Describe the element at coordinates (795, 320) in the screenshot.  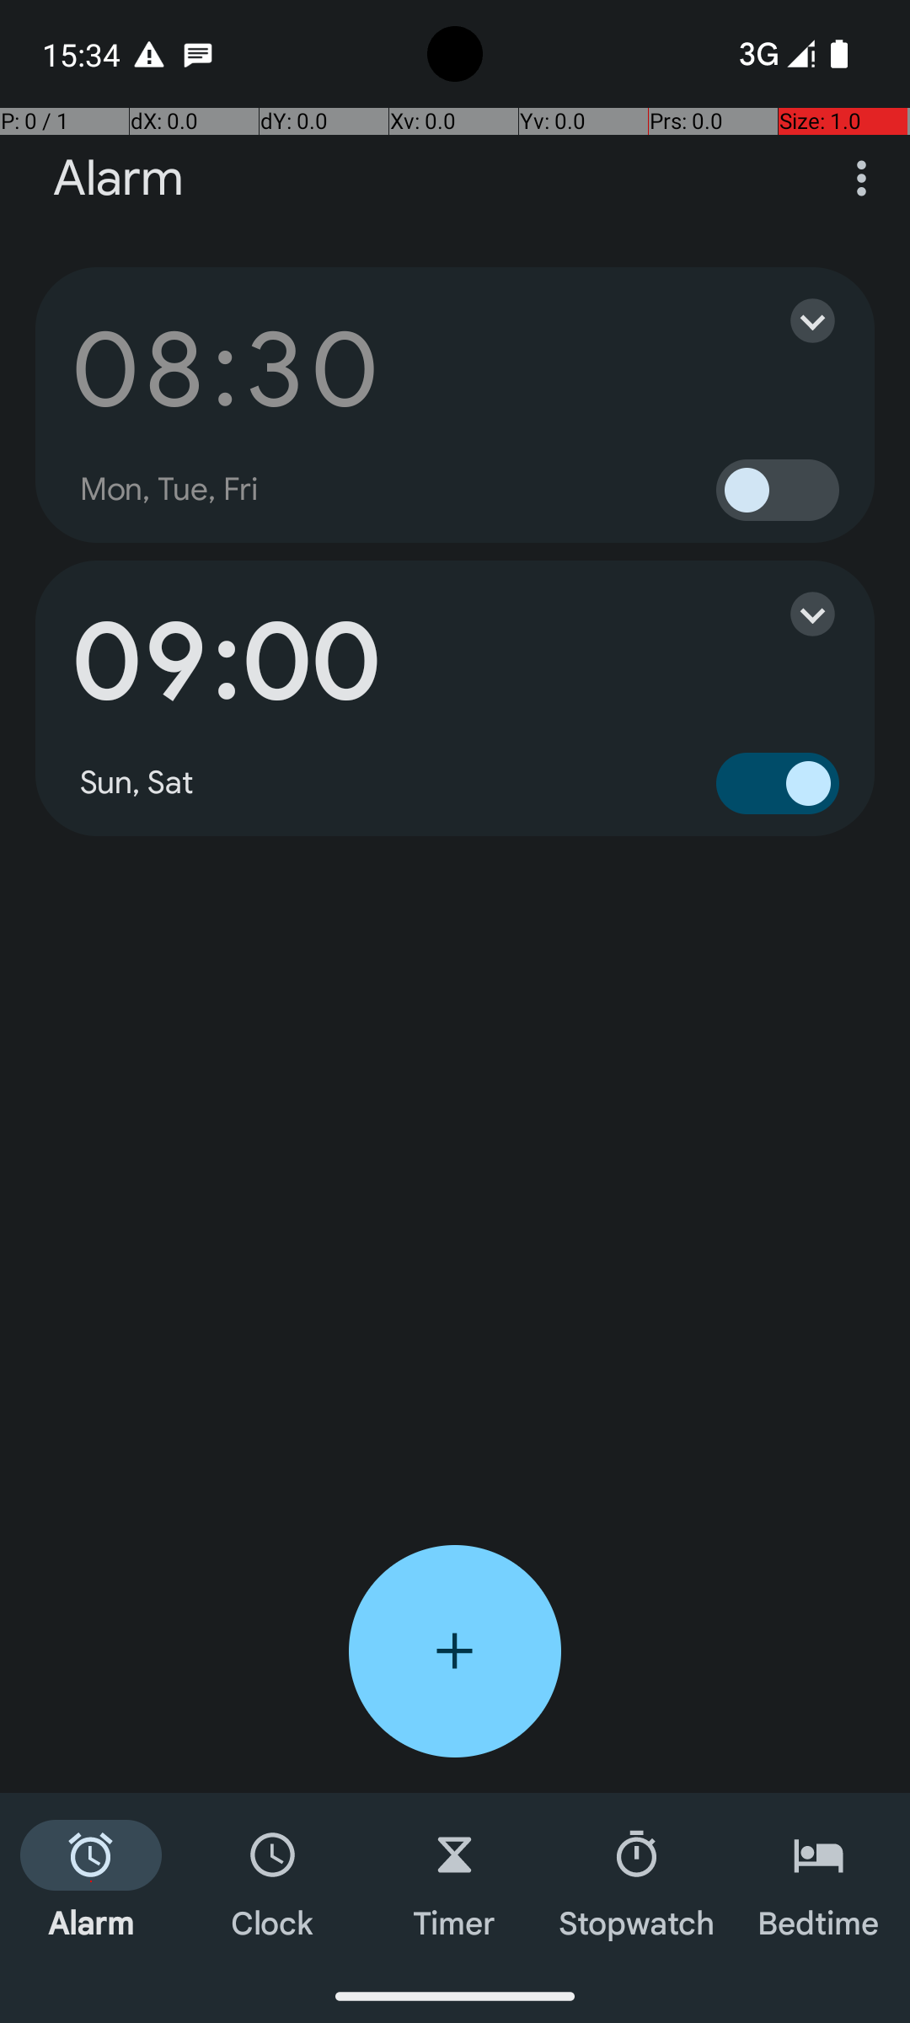
I see `Expand alarm` at that location.